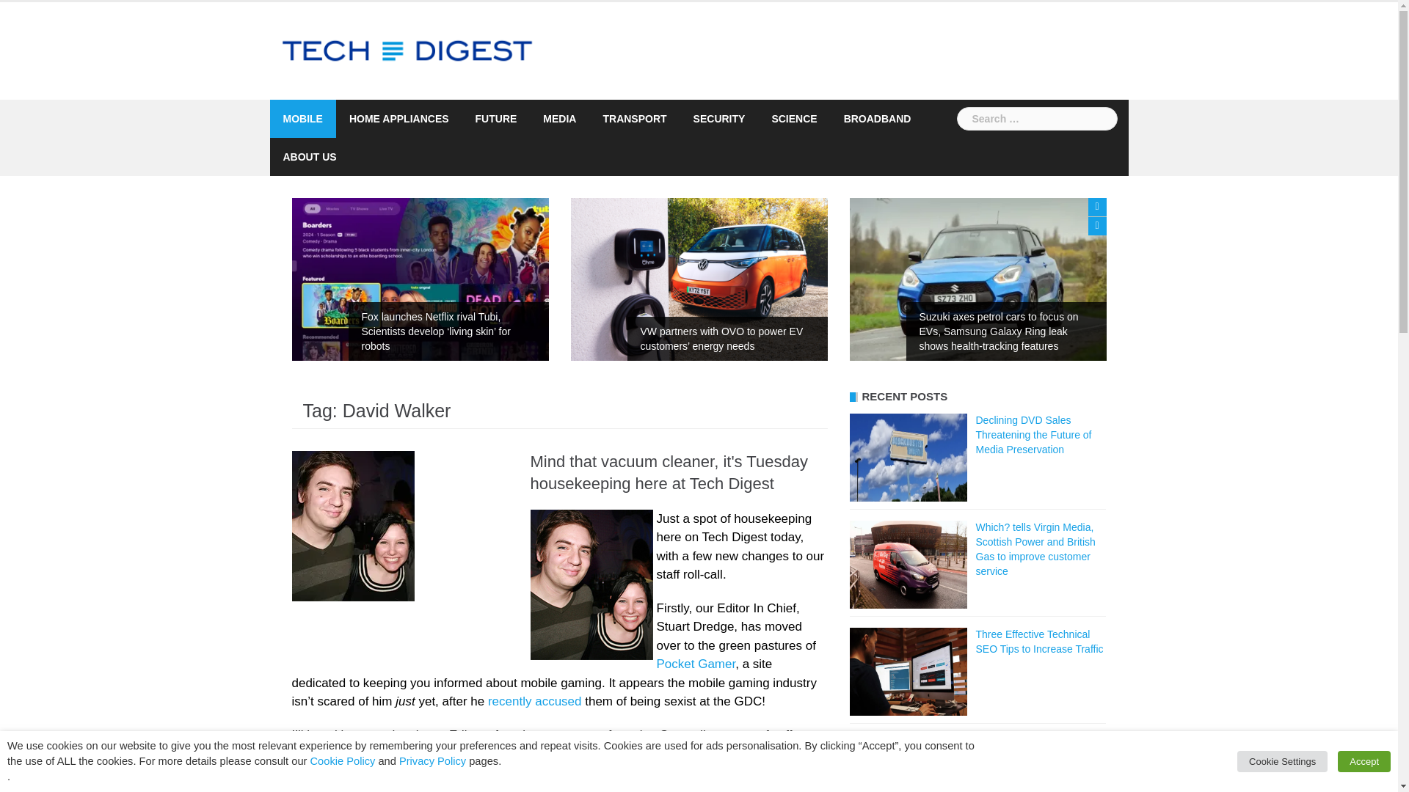 The width and height of the screenshot is (1409, 792). Describe the element at coordinates (399, 119) in the screenshot. I see `HOME APPLIANCES` at that location.